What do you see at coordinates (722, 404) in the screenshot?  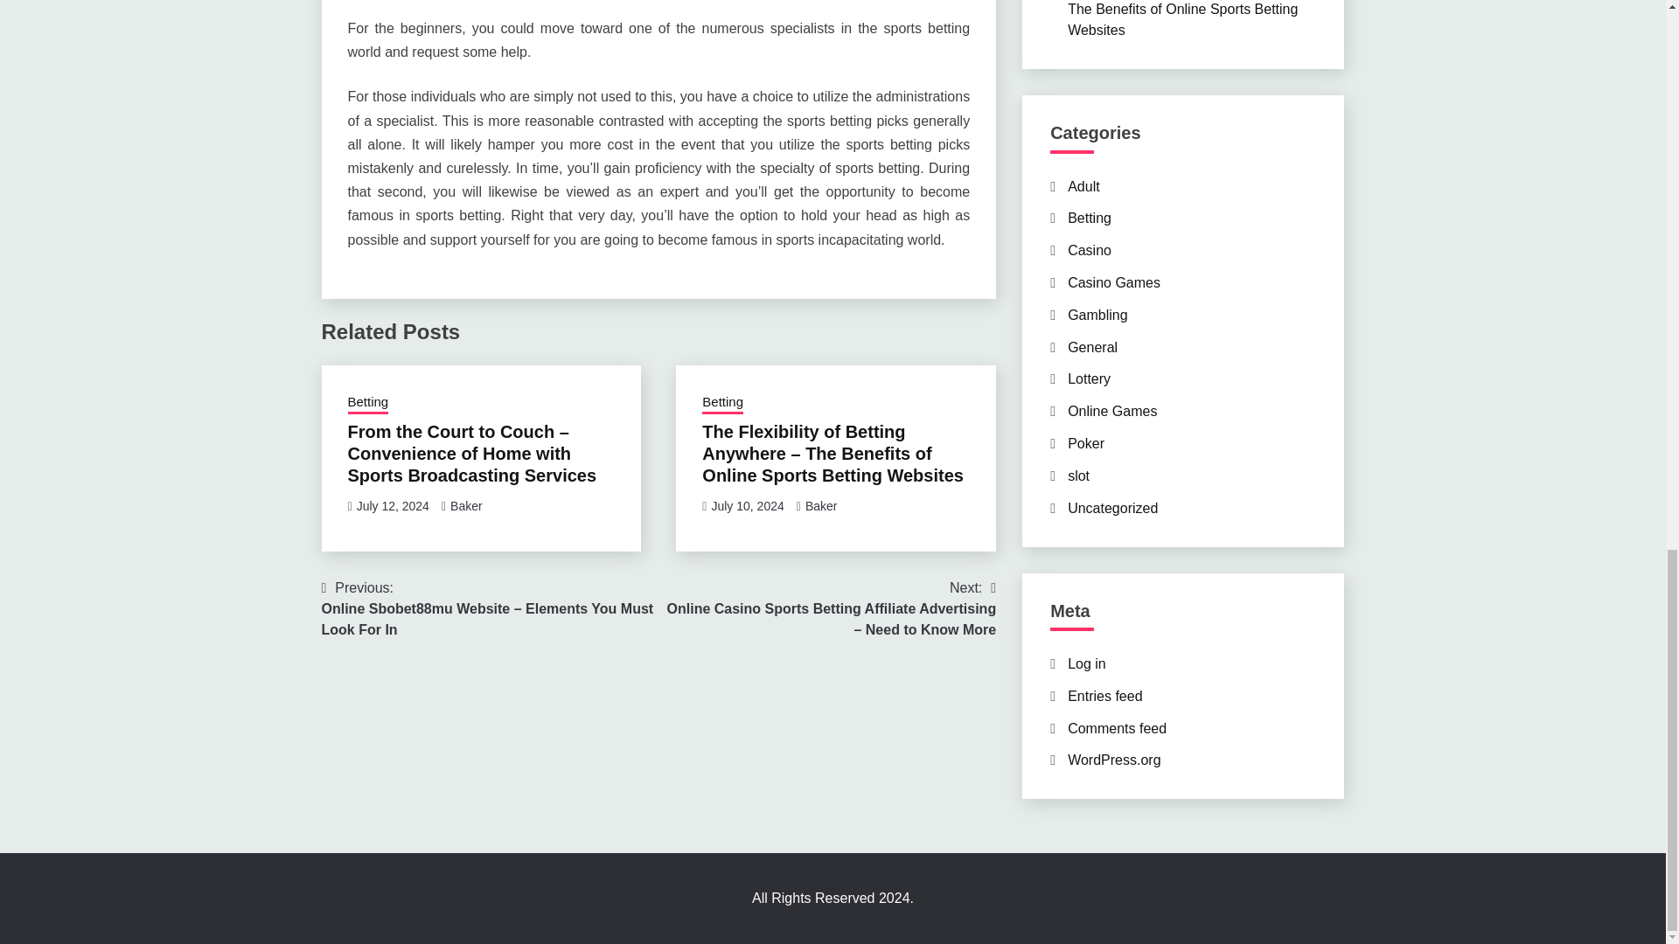 I see `Betting` at bounding box center [722, 404].